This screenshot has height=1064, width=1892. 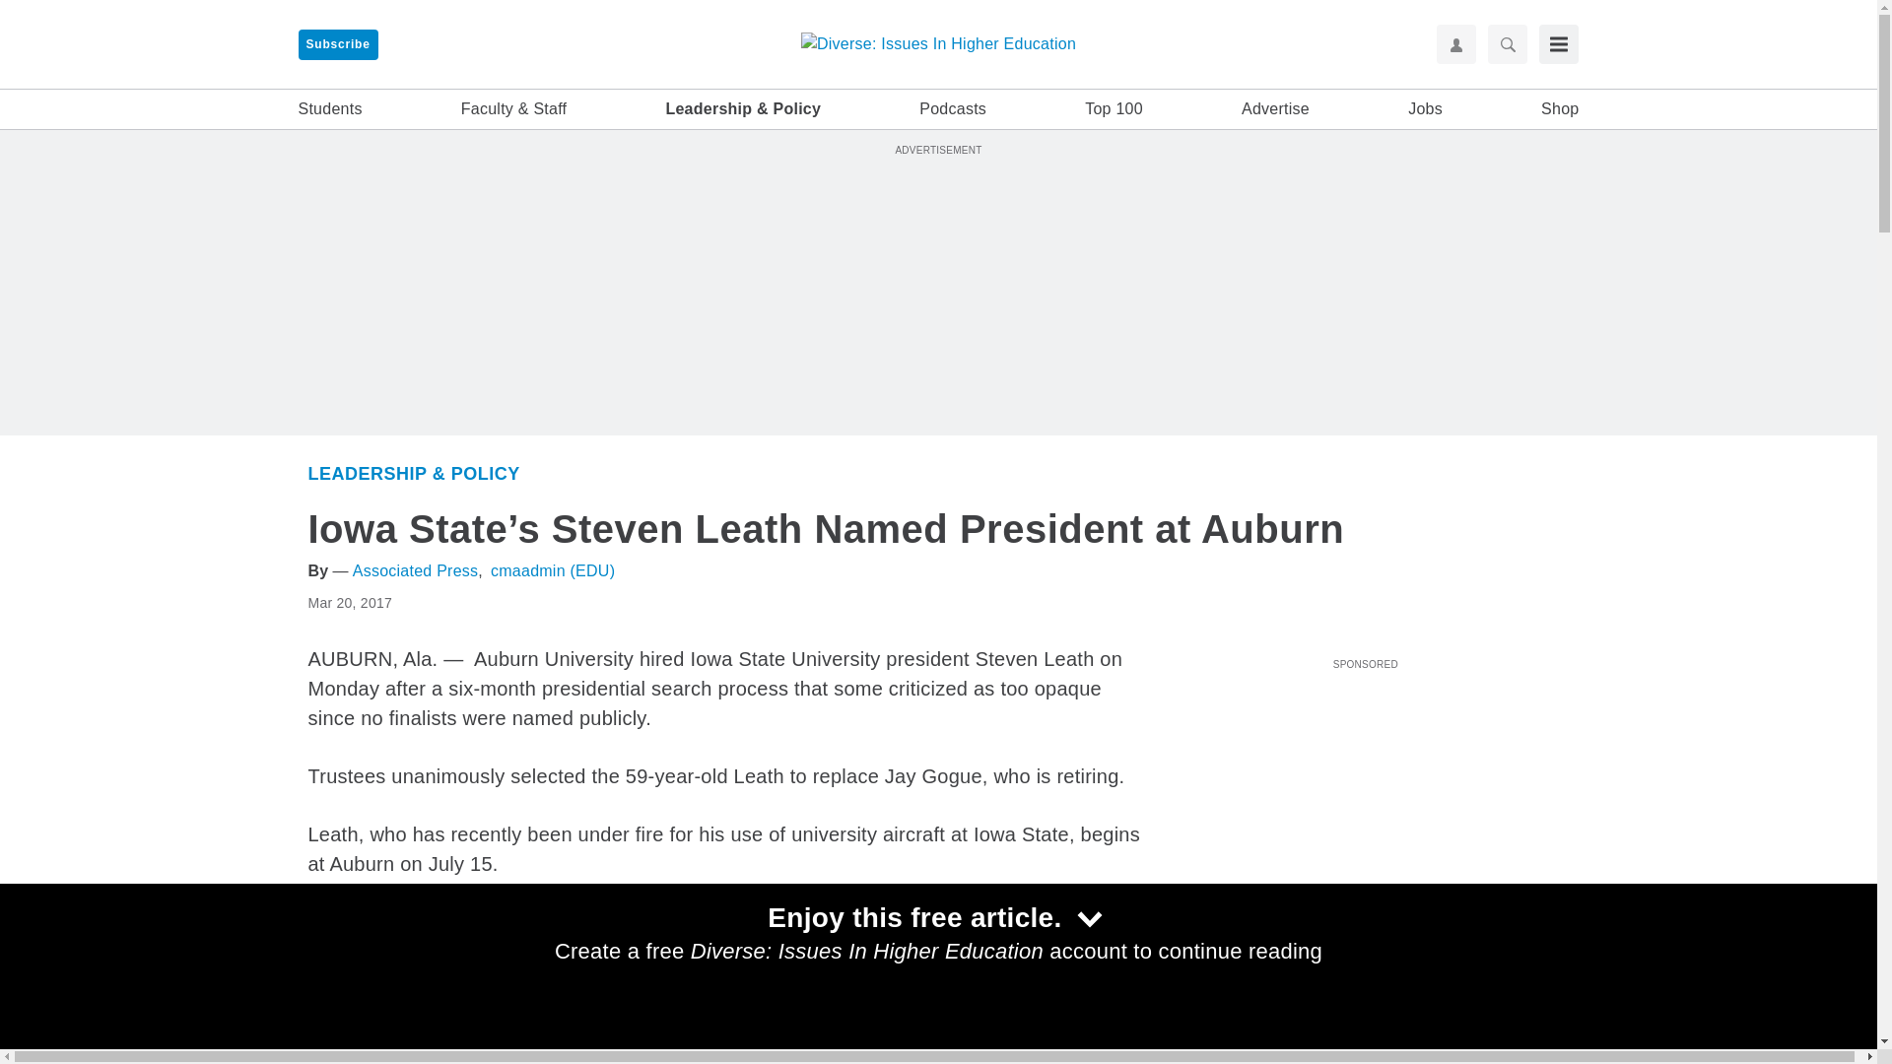 I want to click on Shop, so click(x=1559, y=109).